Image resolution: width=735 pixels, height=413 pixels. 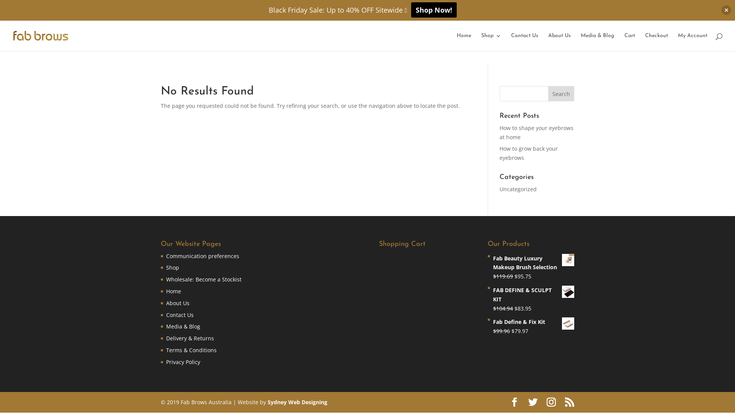 What do you see at coordinates (529, 153) in the screenshot?
I see `How to grow back your eyebrows` at bounding box center [529, 153].